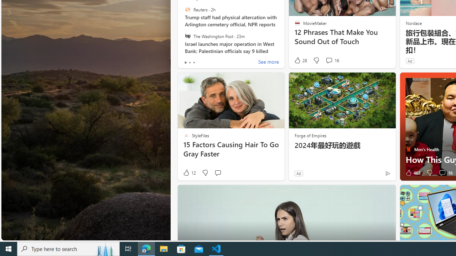 The image size is (456, 256). Describe the element at coordinates (269, 63) in the screenshot. I see `See more` at that location.